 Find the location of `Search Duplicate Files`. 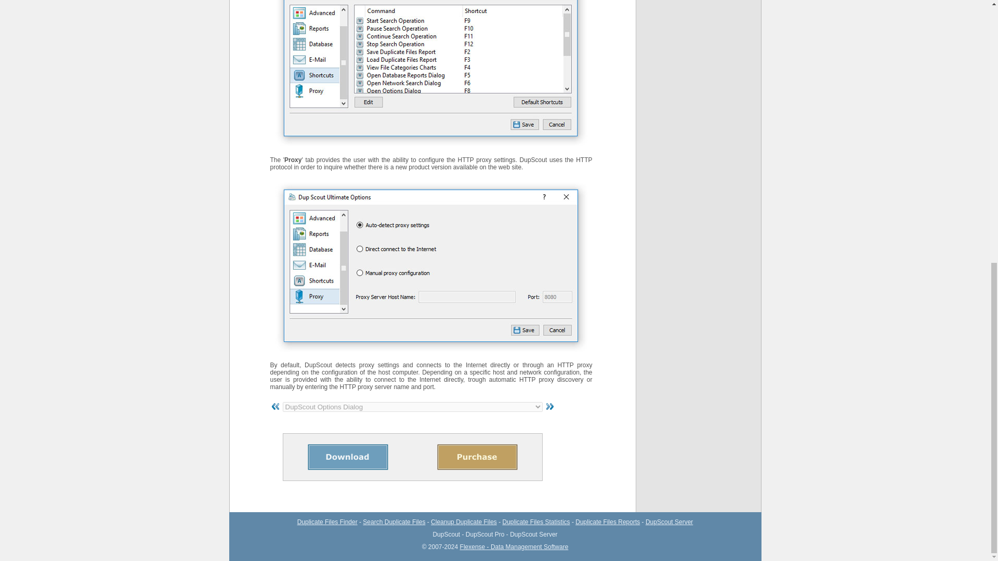

Search Duplicate Files is located at coordinates (394, 522).